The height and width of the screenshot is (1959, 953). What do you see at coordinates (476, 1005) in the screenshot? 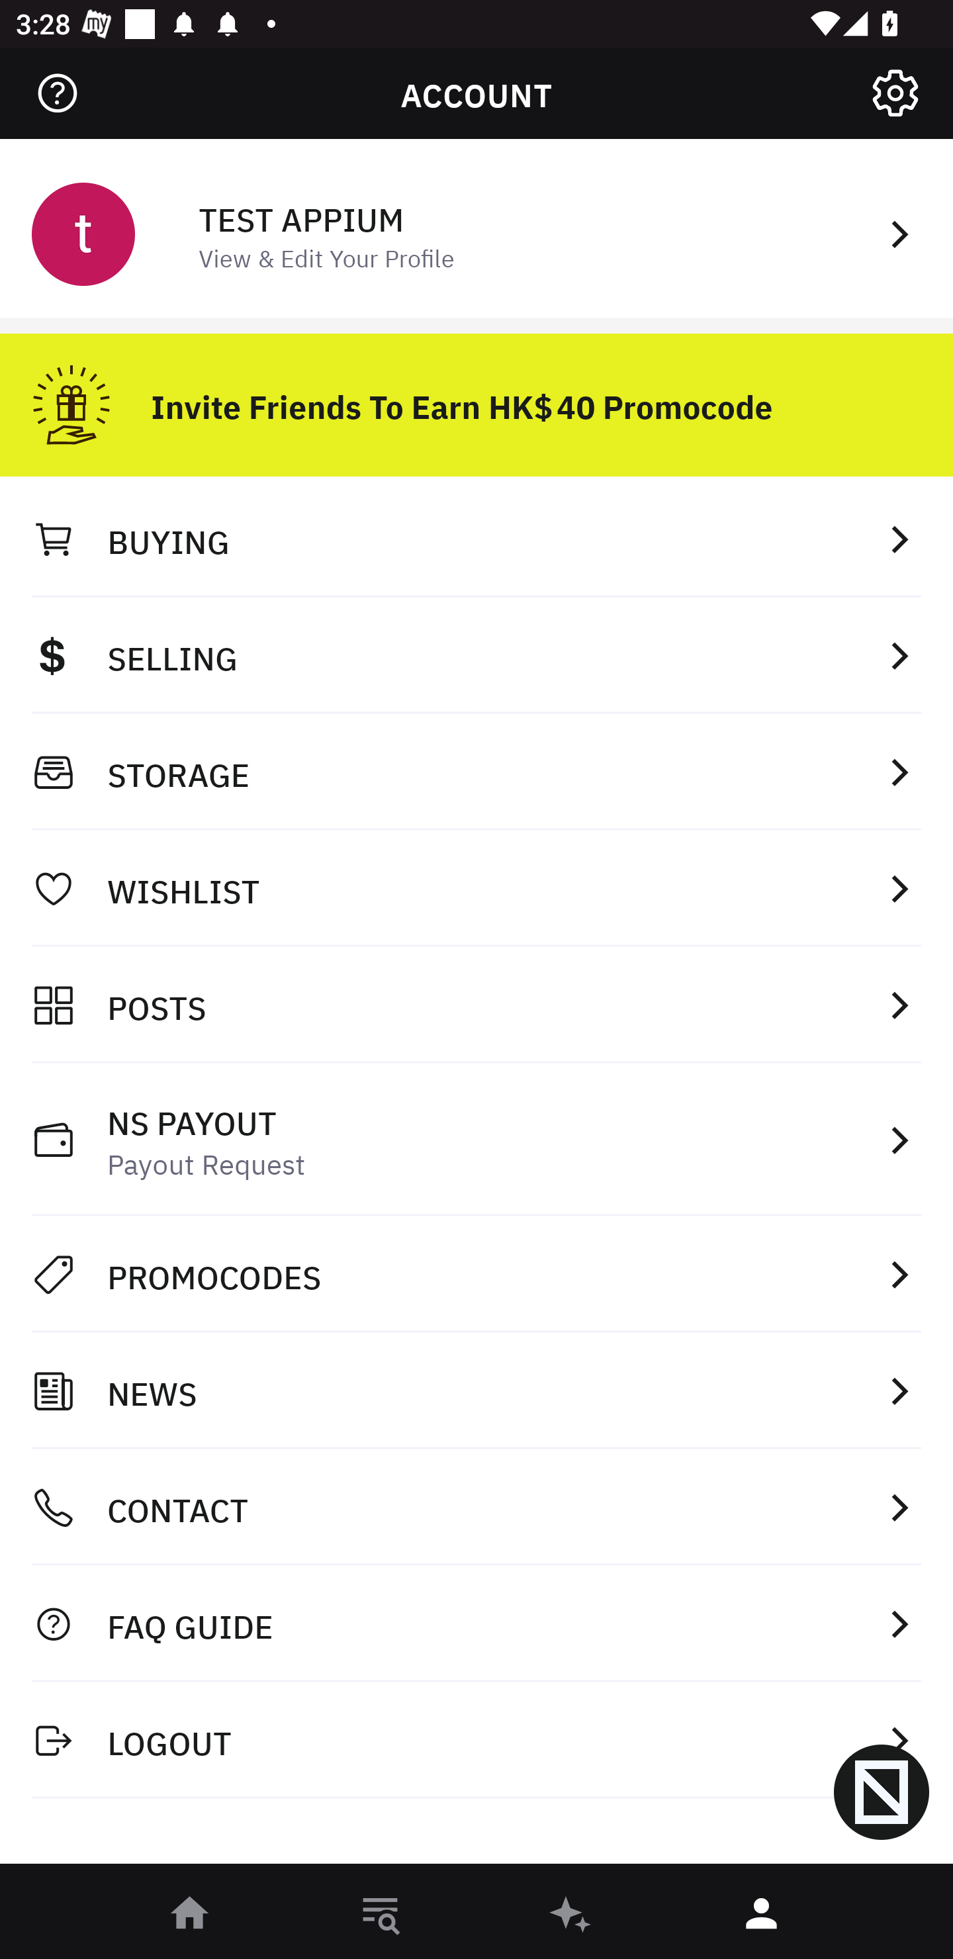
I see ` POSTS ` at bounding box center [476, 1005].